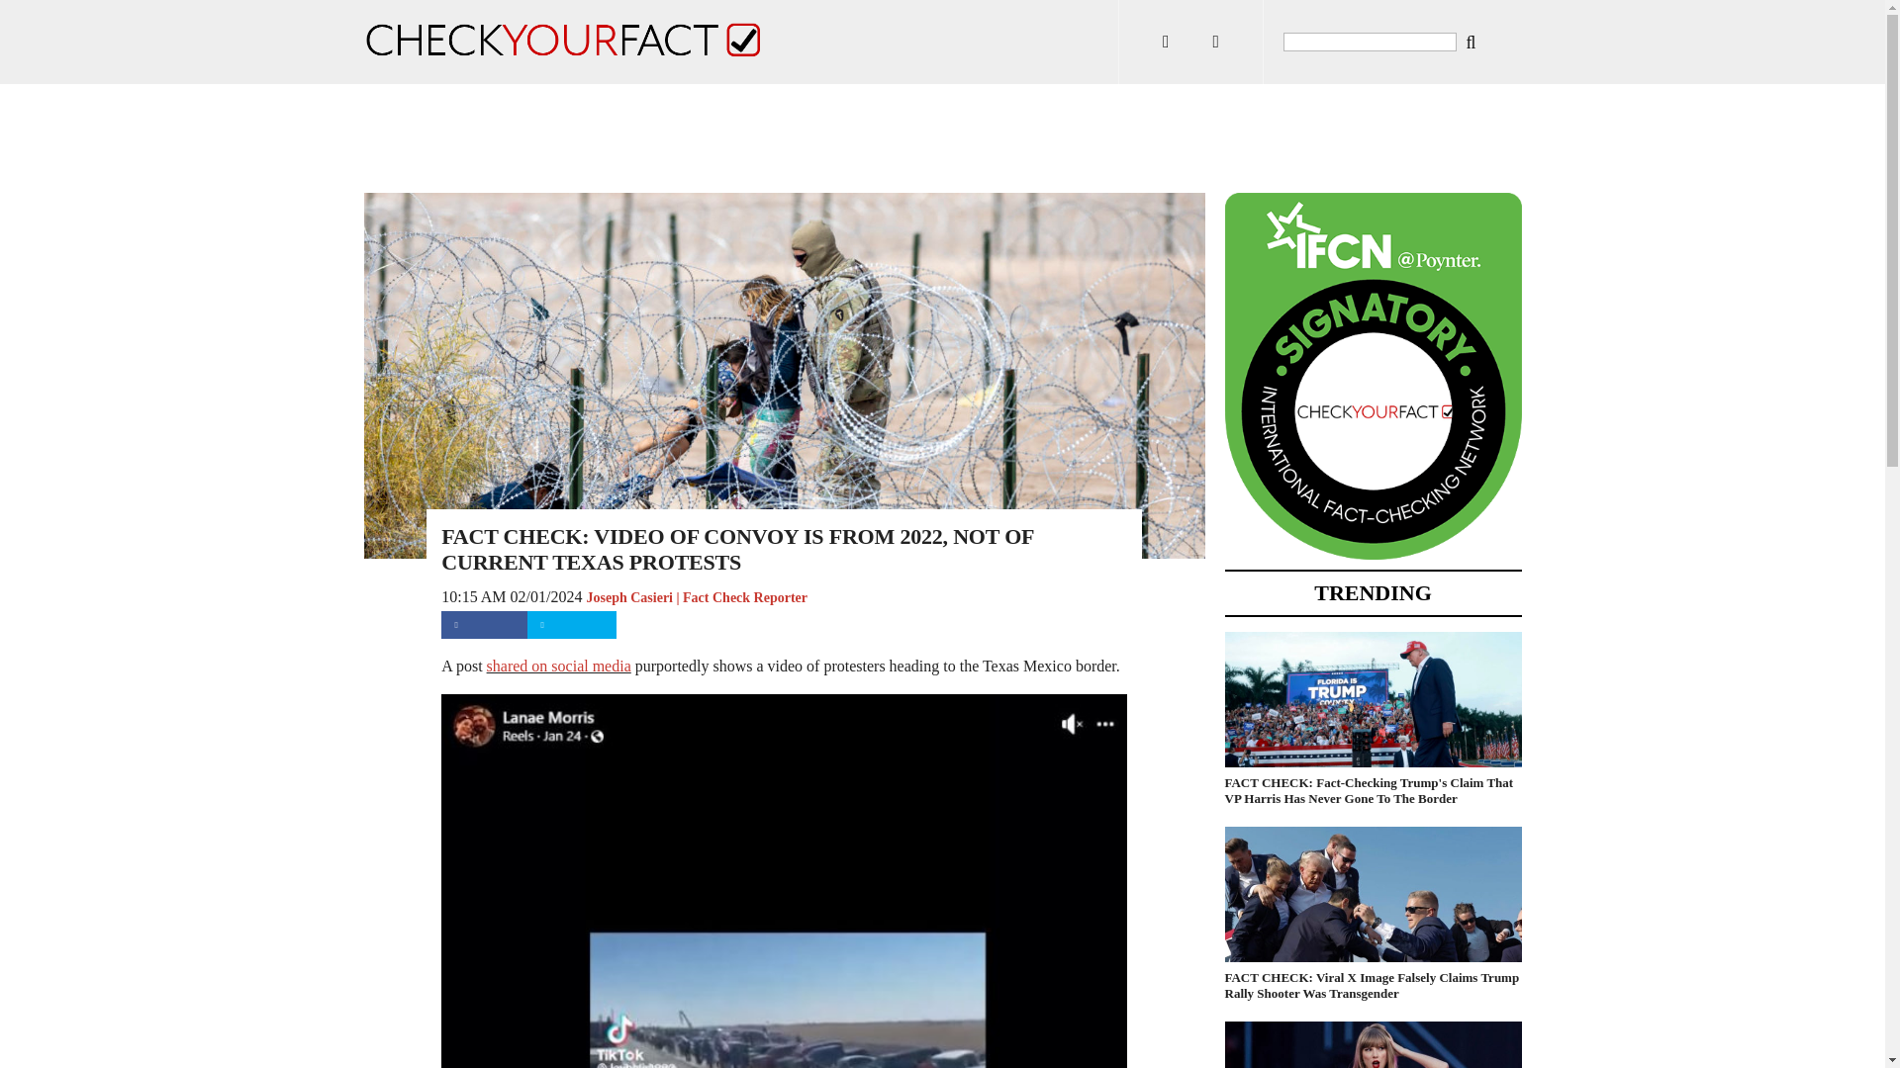  I want to click on shared on social media, so click(558, 666).